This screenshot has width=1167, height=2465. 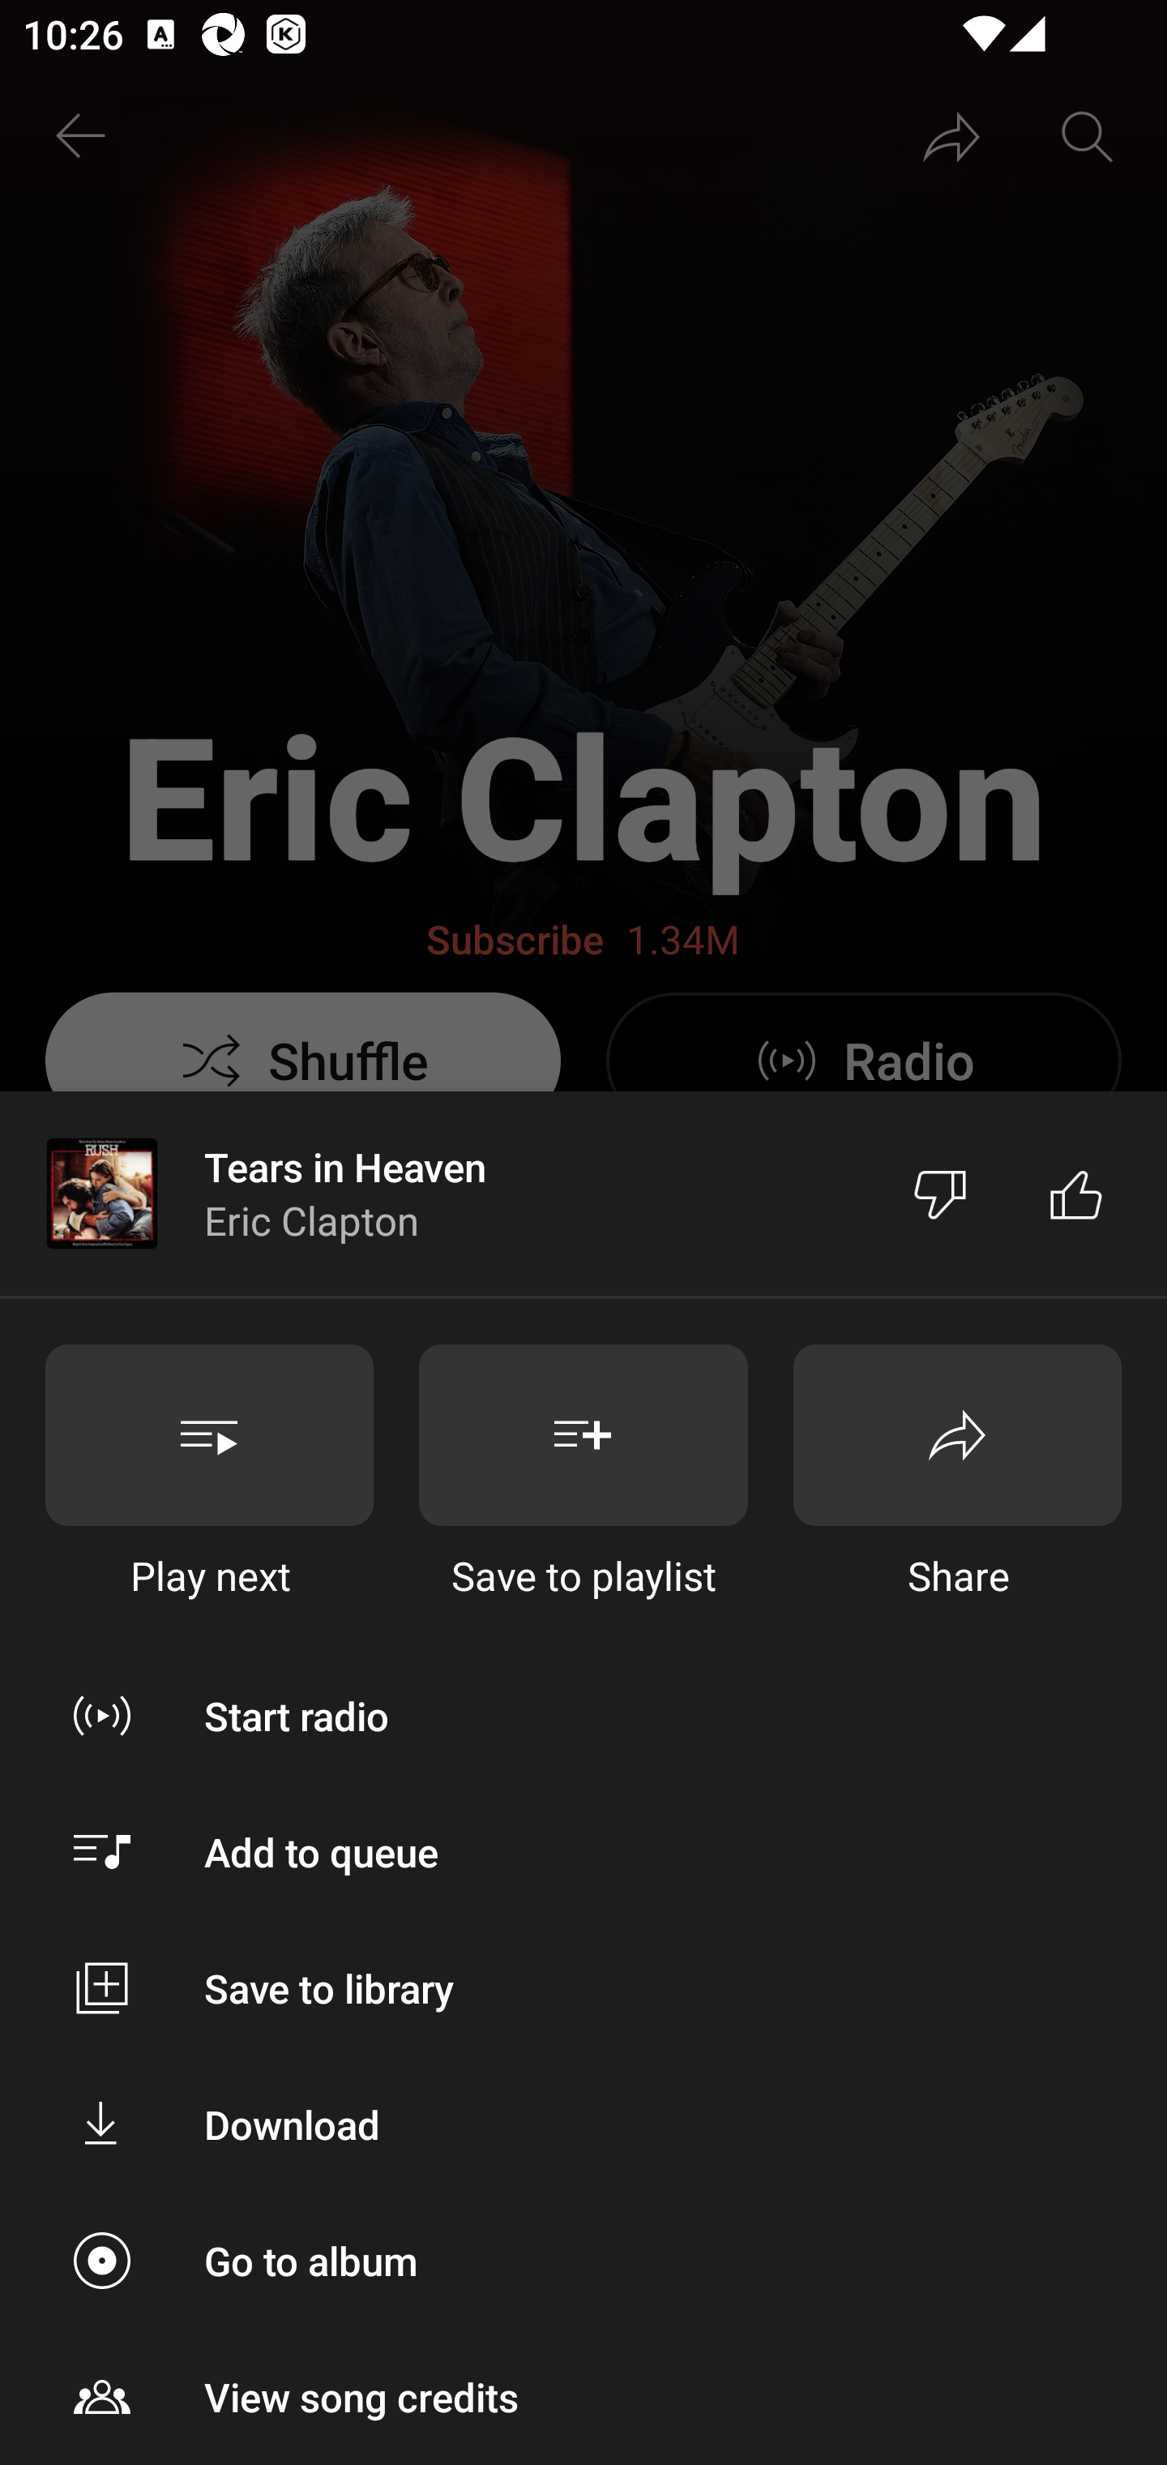 What do you see at coordinates (583, 2123) in the screenshot?
I see `Download` at bounding box center [583, 2123].